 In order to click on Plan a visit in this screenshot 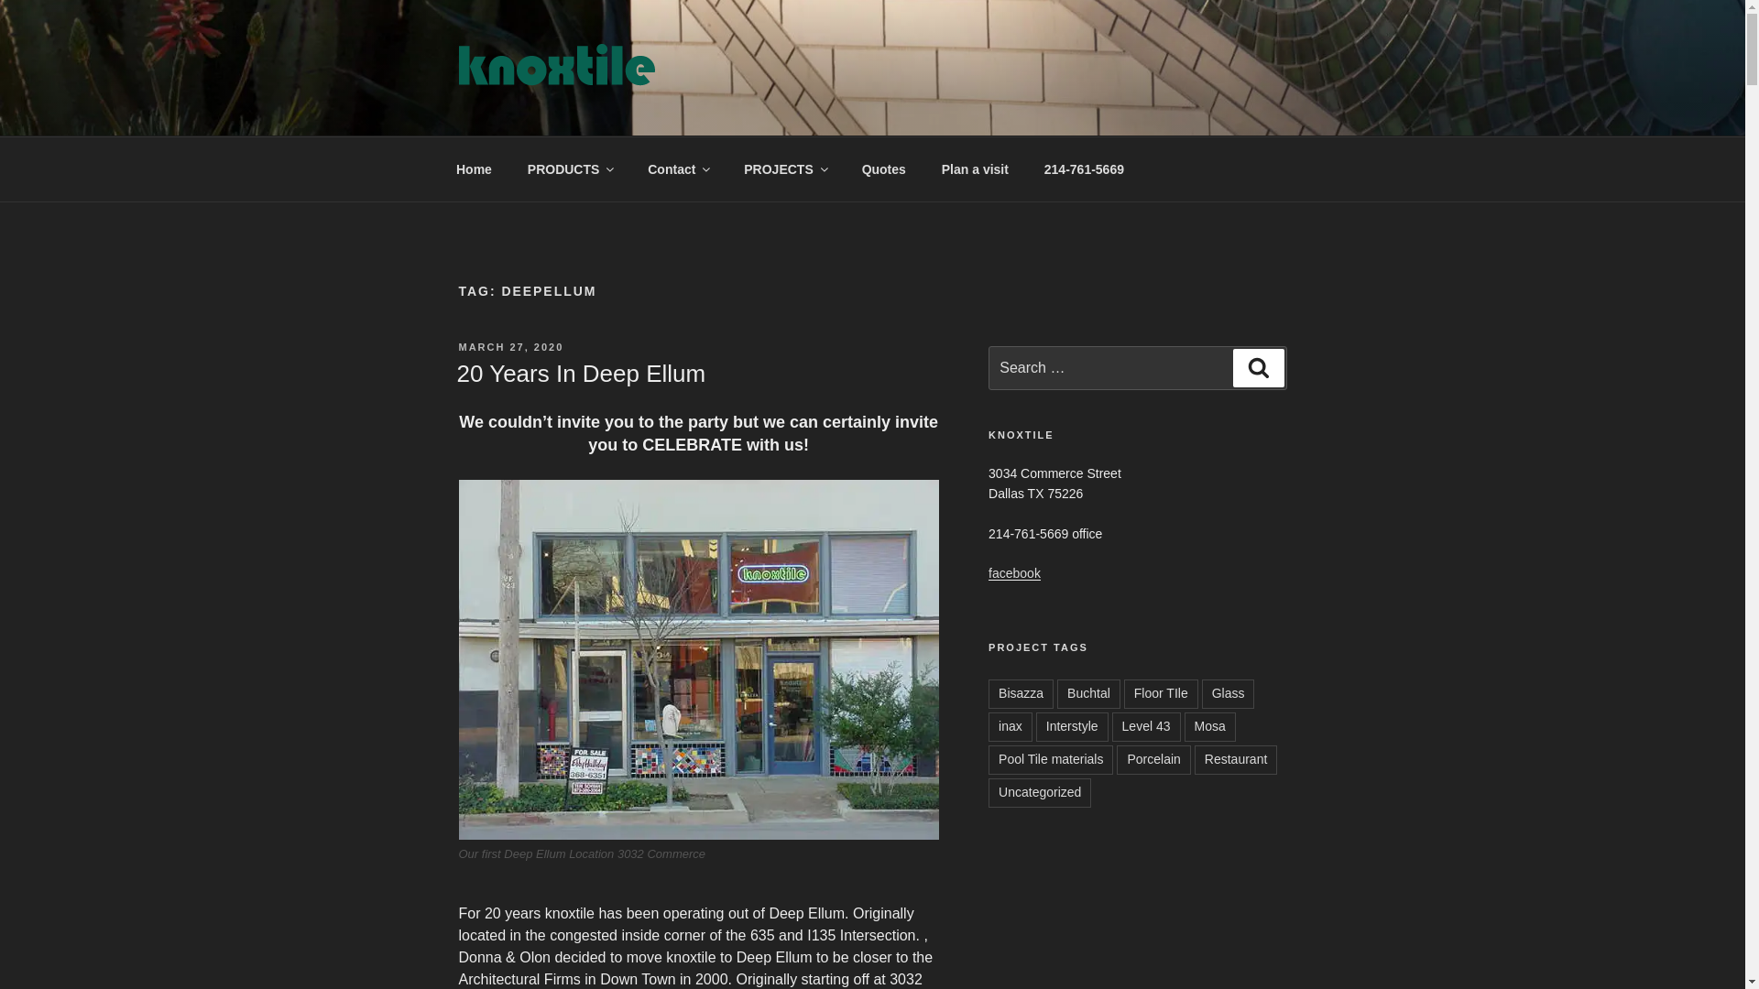, I will do `click(974, 168)`.